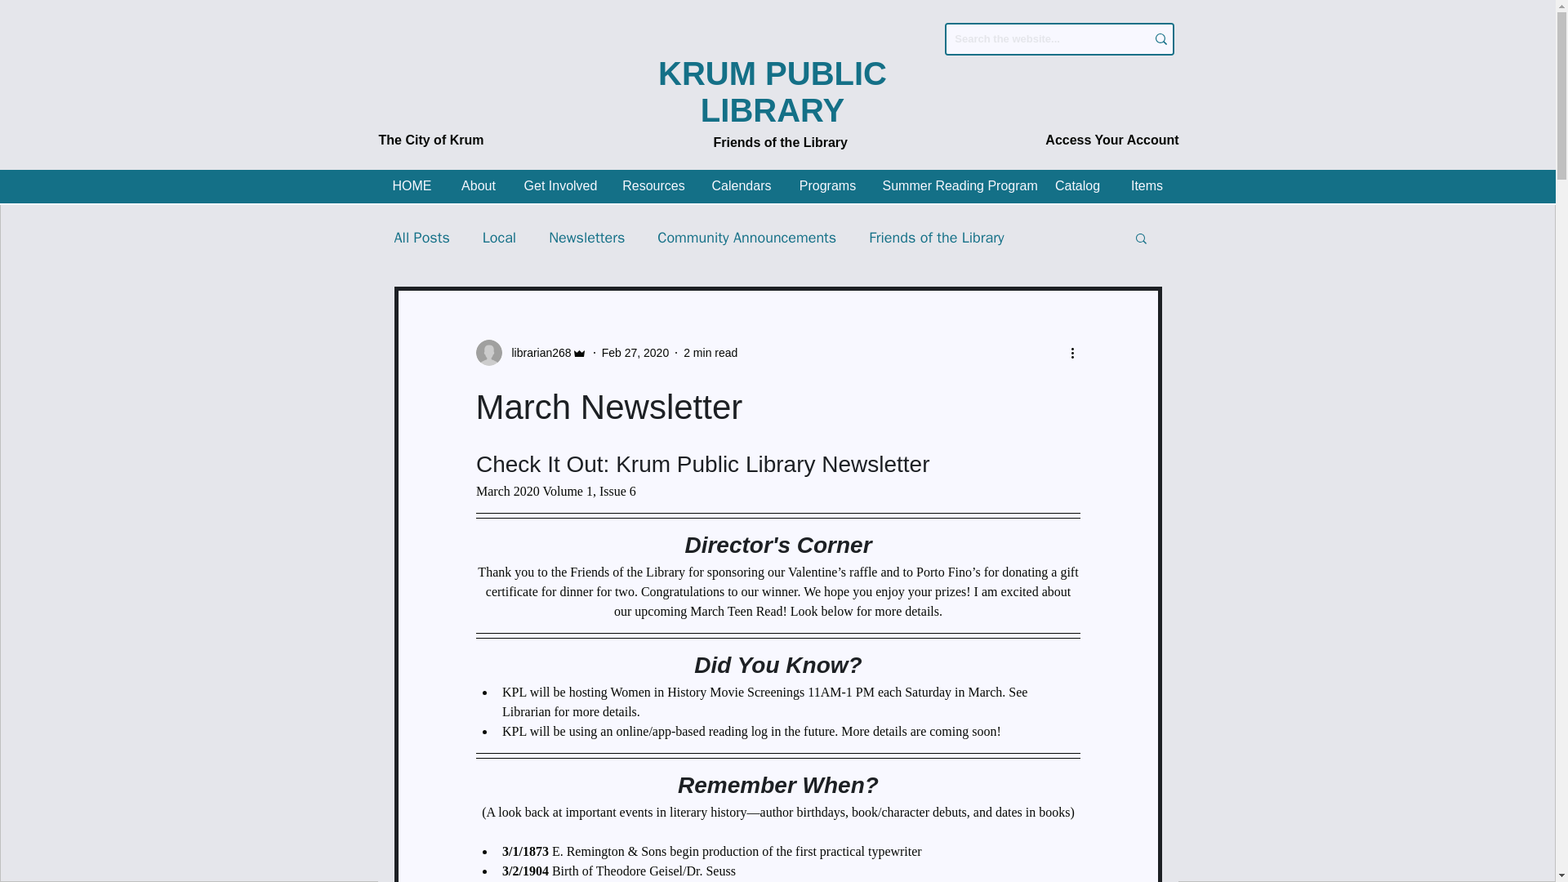  Describe the element at coordinates (710, 353) in the screenshot. I see `2 min read` at that location.